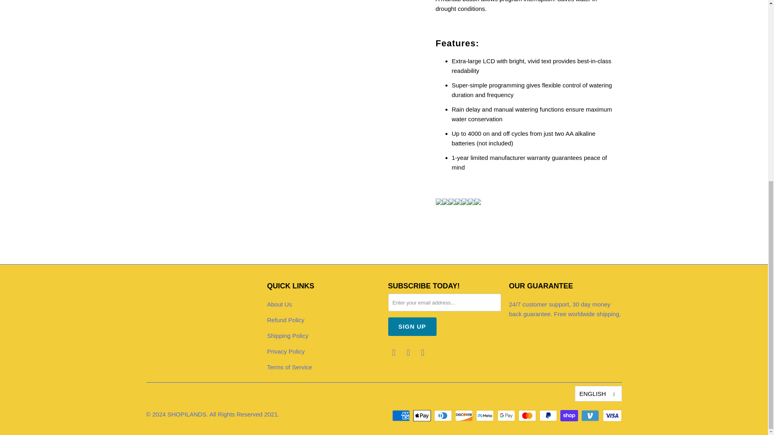 This screenshot has height=435, width=774. What do you see at coordinates (549, 416) in the screenshot?
I see `PayPal` at bounding box center [549, 416].